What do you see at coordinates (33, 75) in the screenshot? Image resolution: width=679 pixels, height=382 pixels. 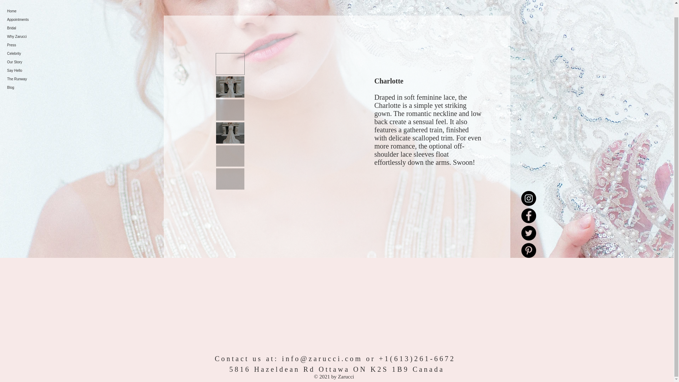 I see `Blog` at bounding box center [33, 75].